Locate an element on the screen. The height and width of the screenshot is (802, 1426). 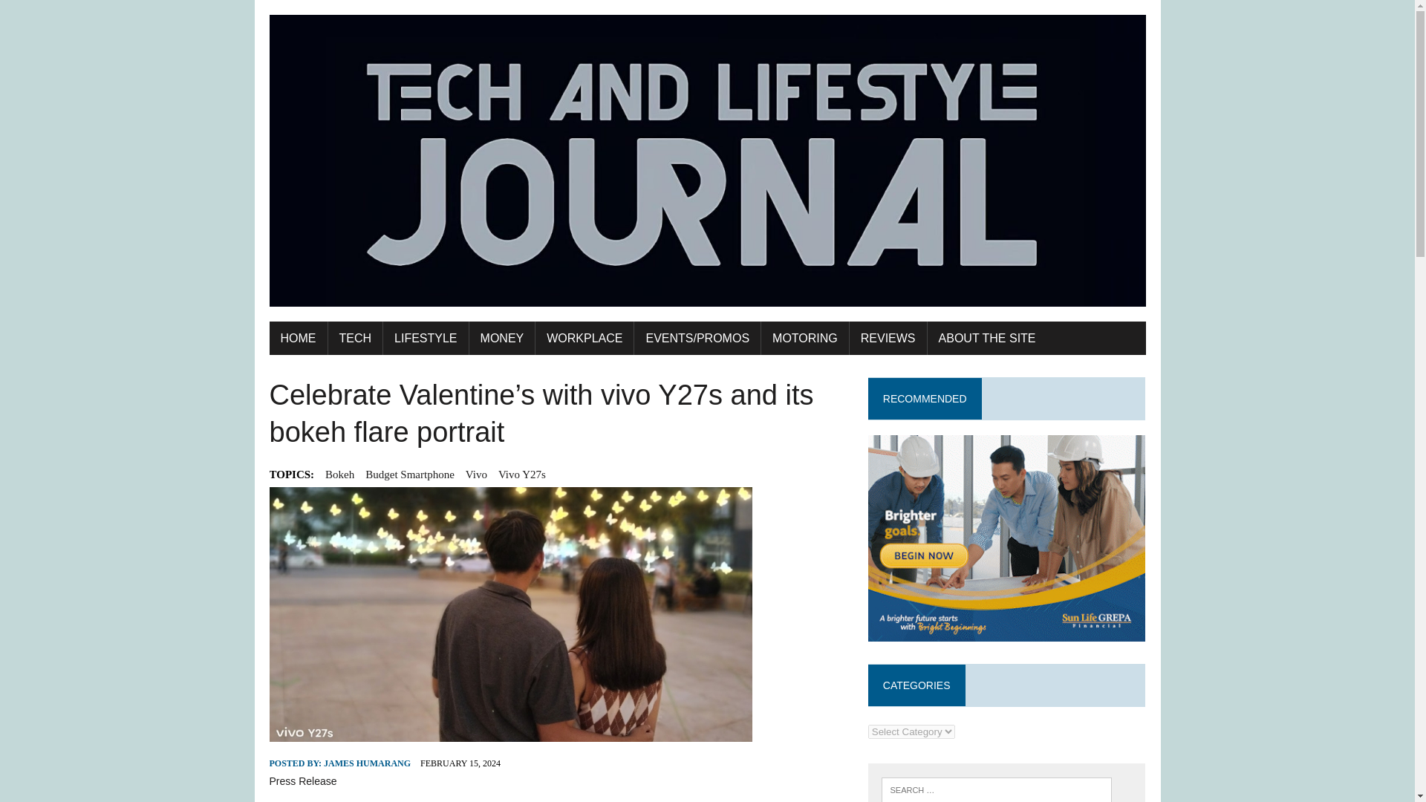
JAMES HUMARANG is located at coordinates (367, 763).